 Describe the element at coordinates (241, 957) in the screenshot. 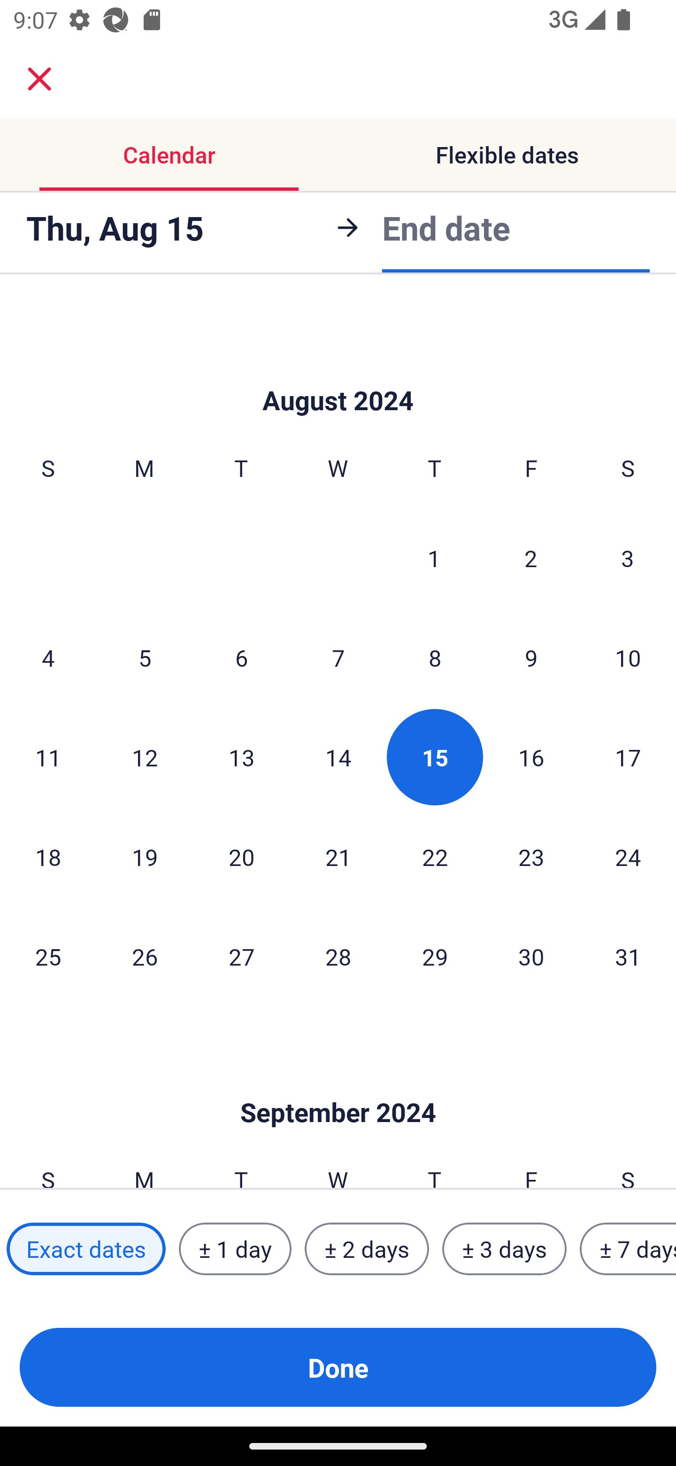

I see `27 Tuesday, August 27, 2024` at that location.